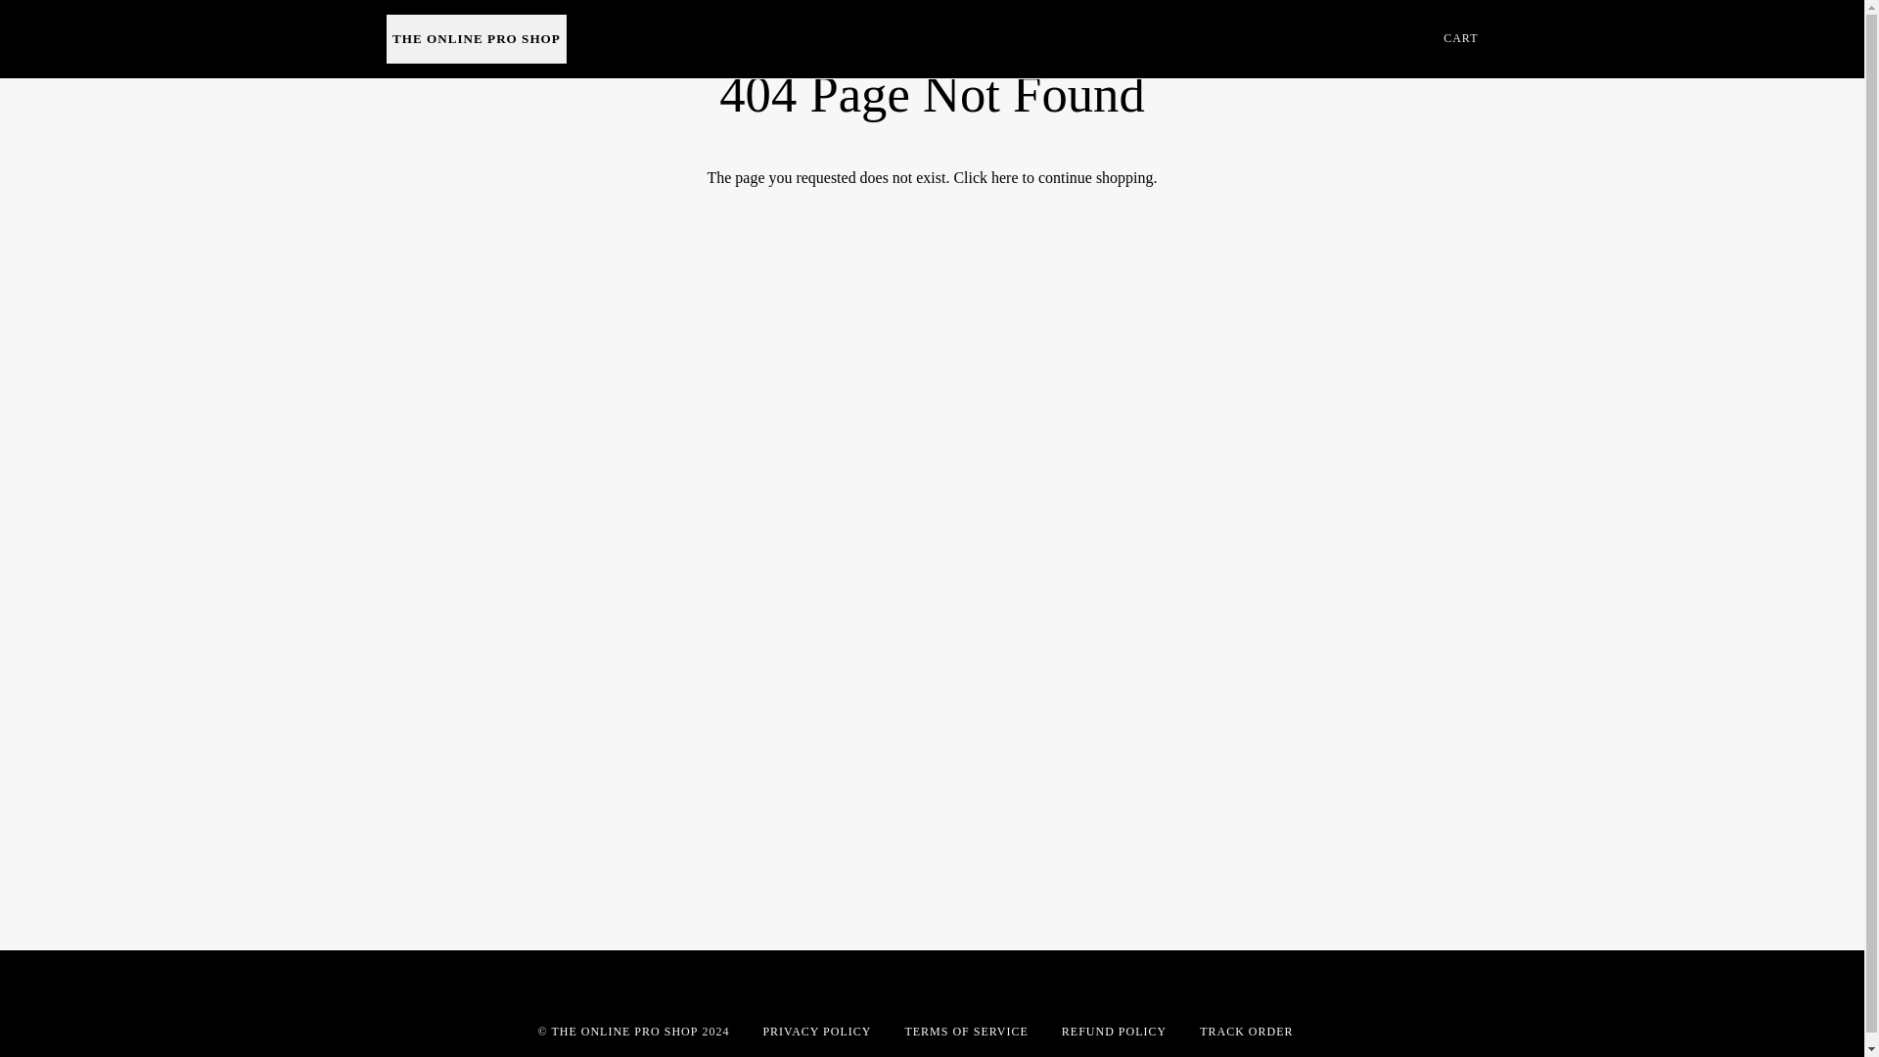 The image size is (1879, 1057). What do you see at coordinates (1114, 1031) in the screenshot?
I see `REFUND POLICY` at bounding box center [1114, 1031].